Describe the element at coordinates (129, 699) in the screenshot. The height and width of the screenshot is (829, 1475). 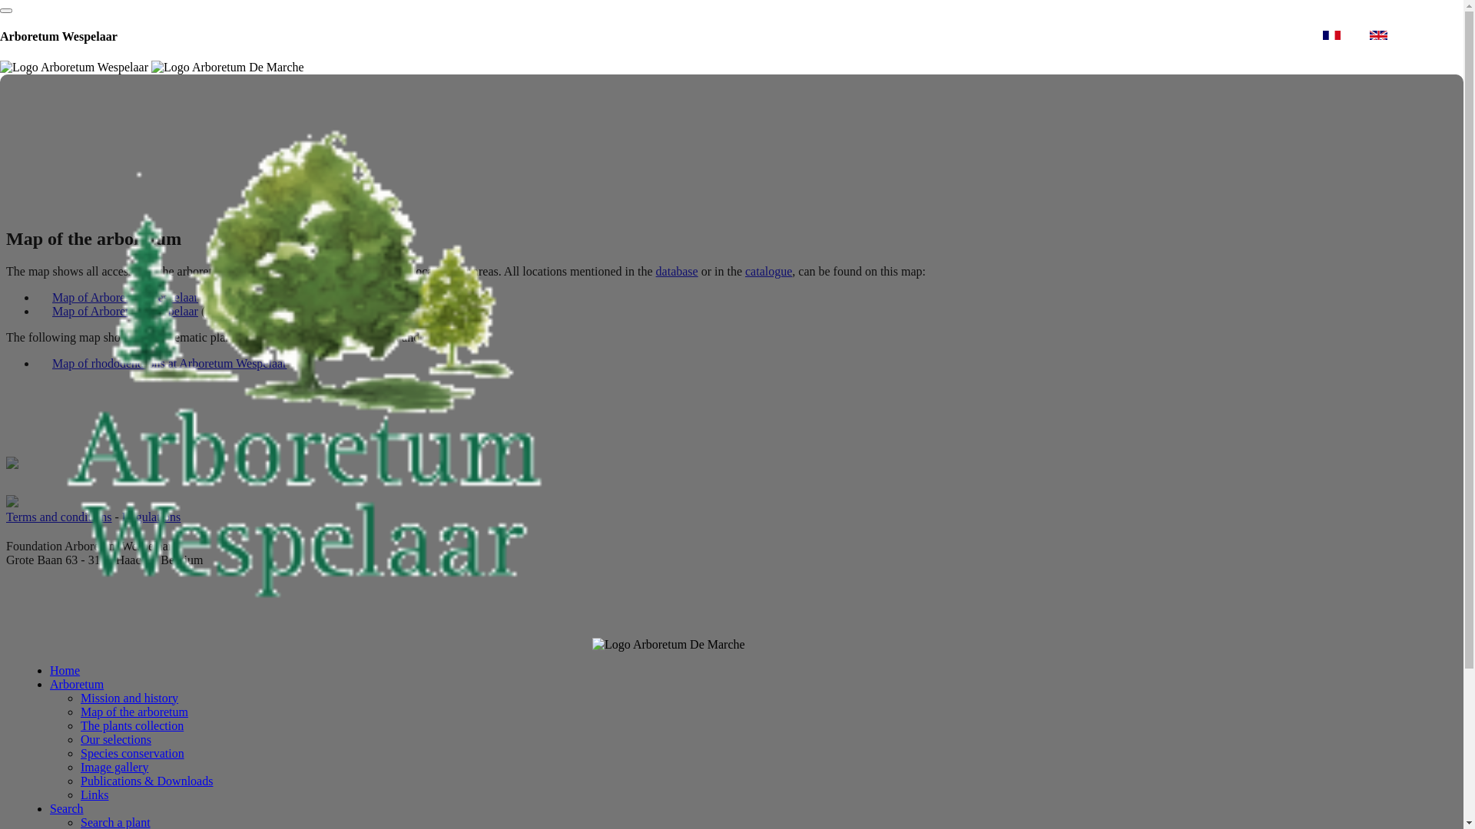
I see `Mission and history` at that location.